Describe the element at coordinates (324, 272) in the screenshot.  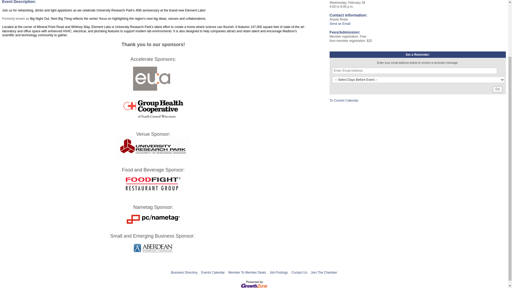
I see `Join The Chamber` at that location.